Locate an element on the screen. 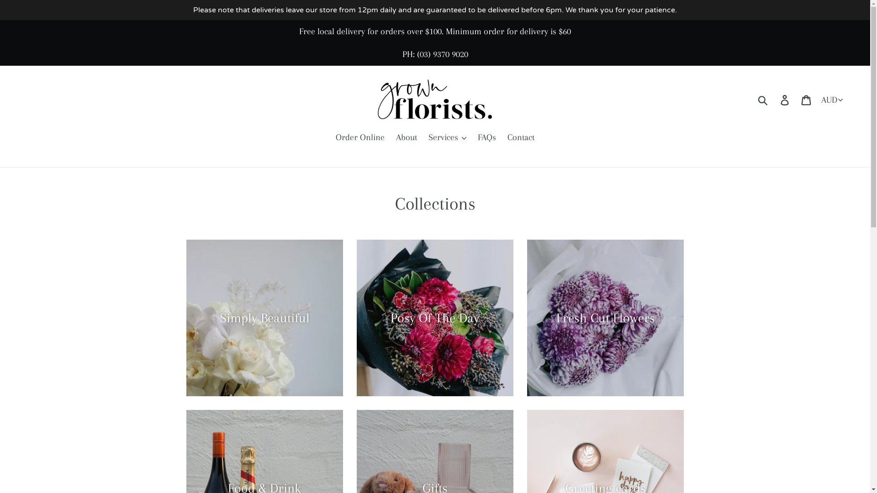 Image resolution: width=877 pixels, height=493 pixels. Simply Beautiful is located at coordinates (265, 318).